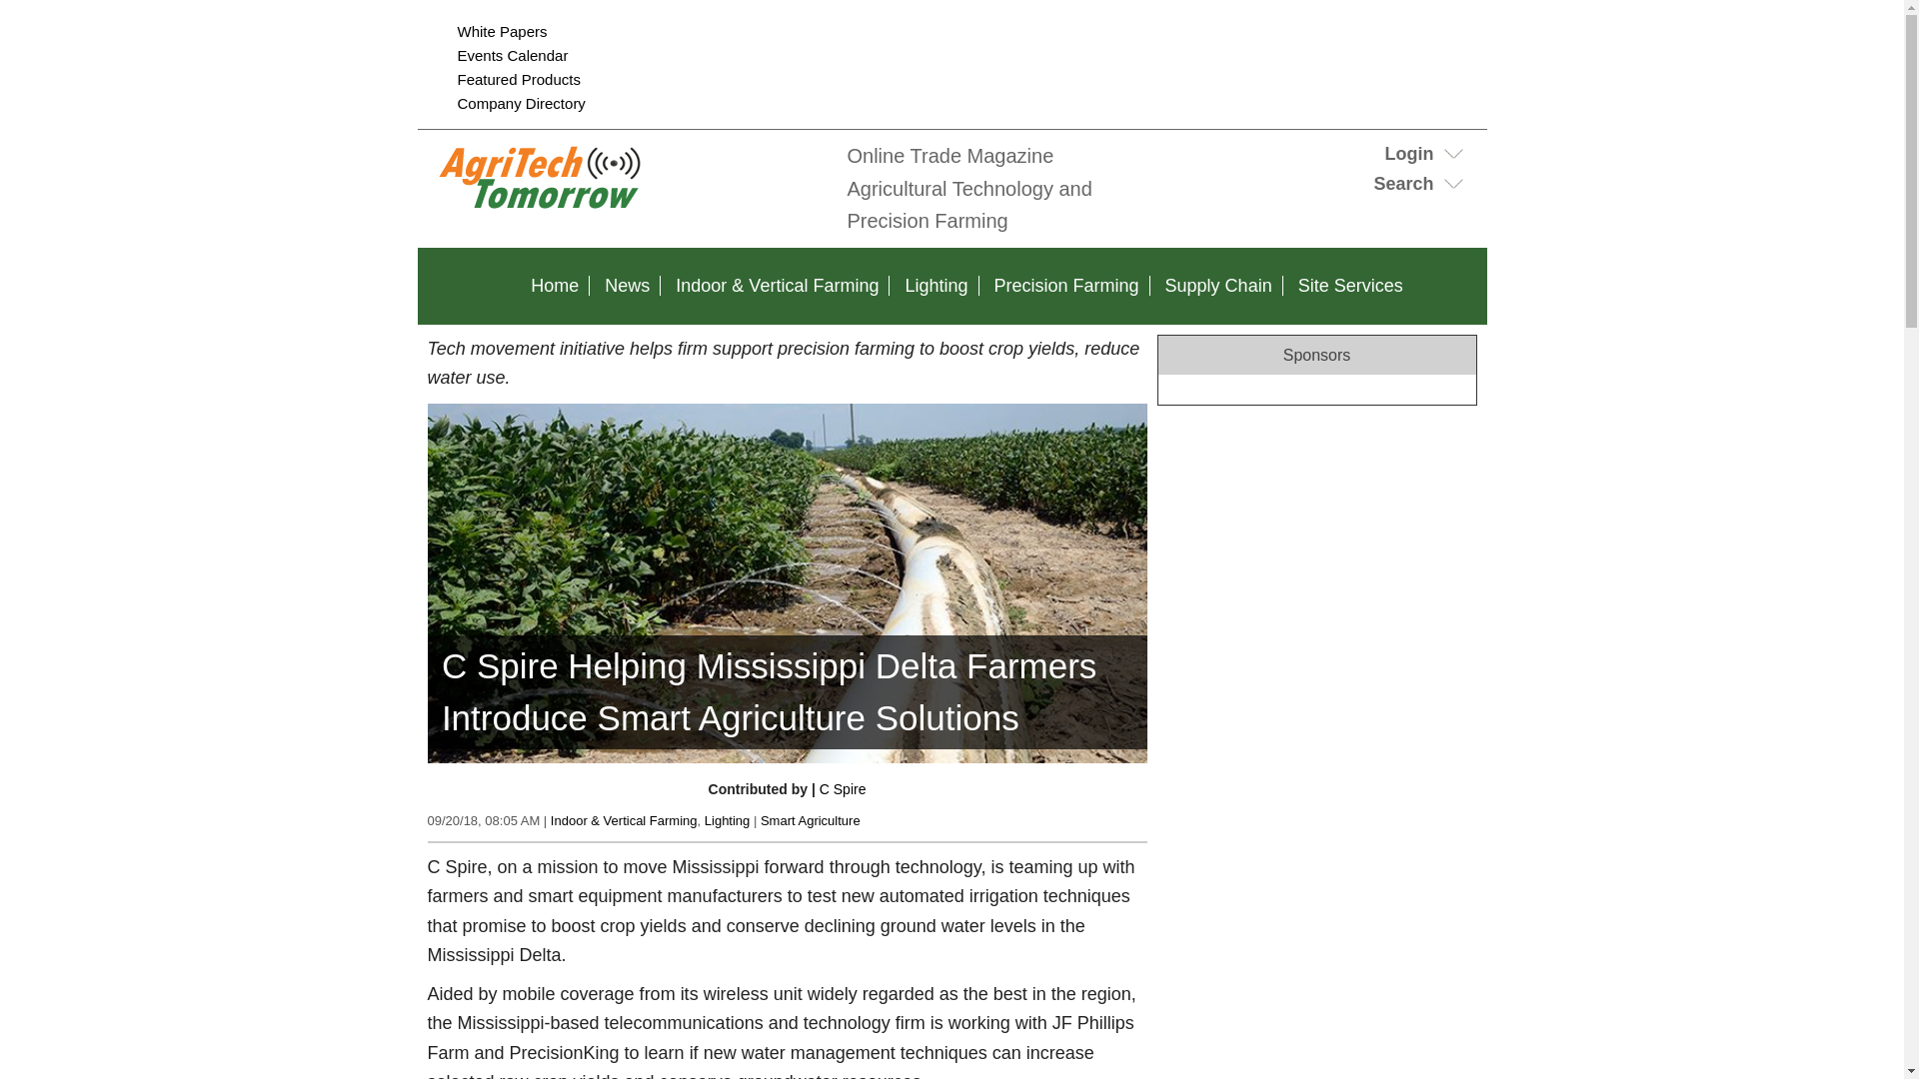 The width and height of the screenshot is (1919, 1079). Describe the element at coordinates (1349, 286) in the screenshot. I see `Site Services` at that location.